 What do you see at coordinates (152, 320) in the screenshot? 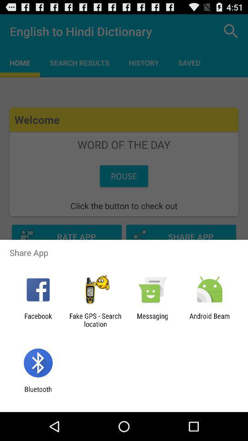
I see `choose app next to android beam` at bounding box center [152, 320].